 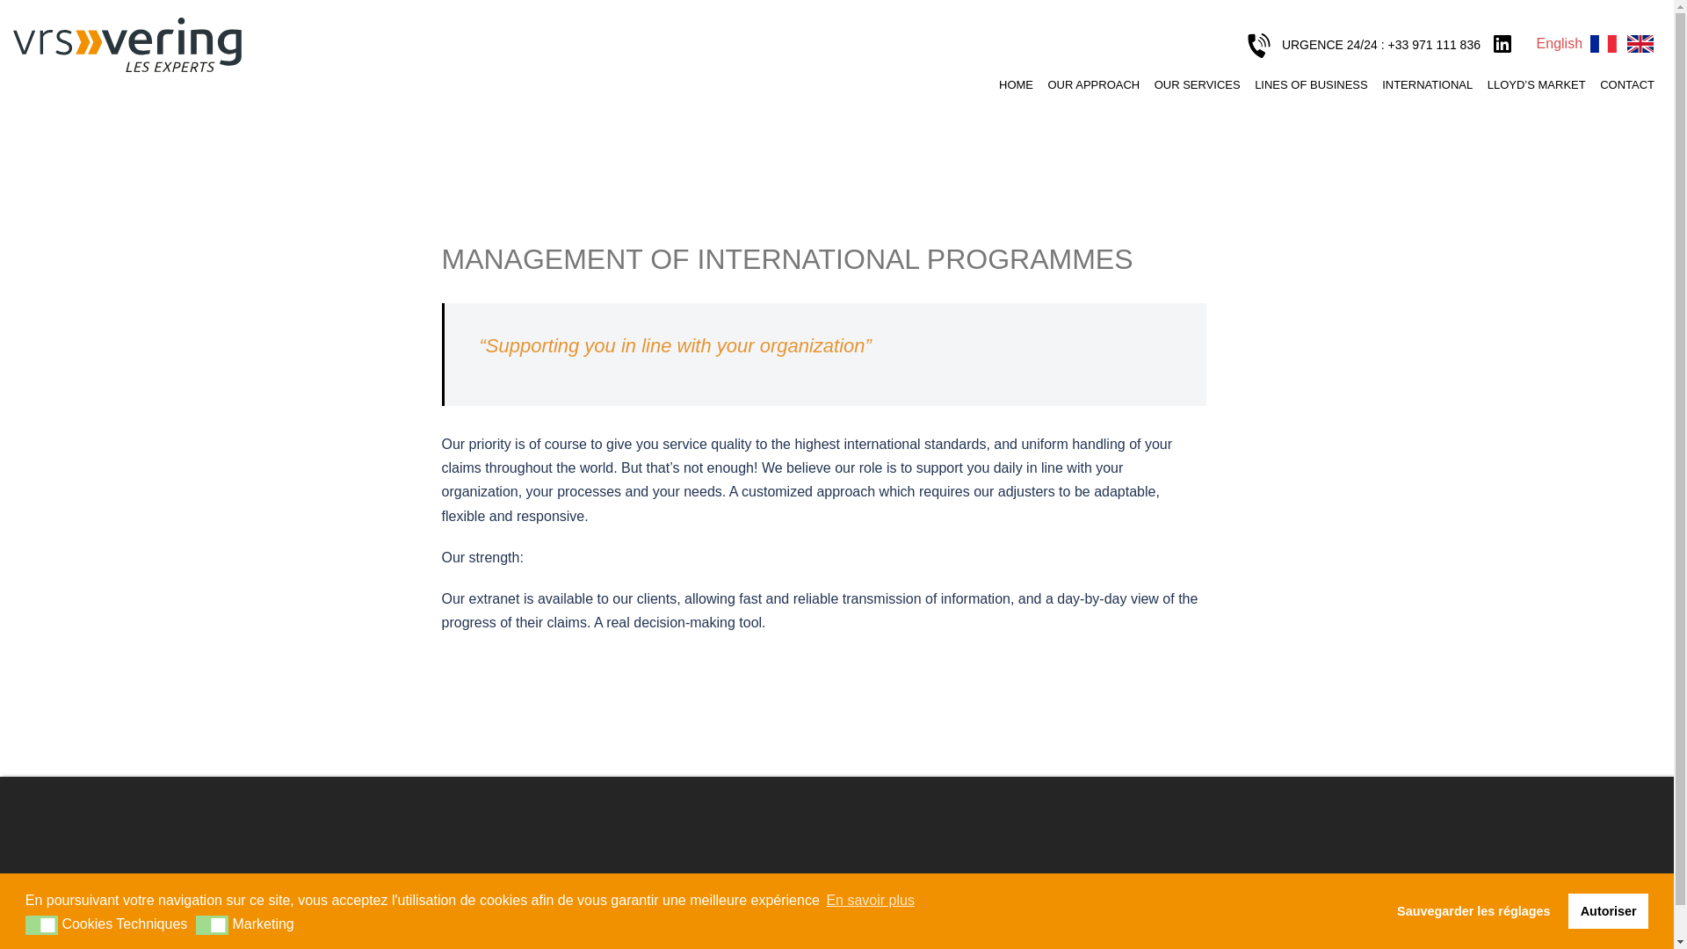 I want to click on OUR SERVICES, so click(x=1197, y=84).